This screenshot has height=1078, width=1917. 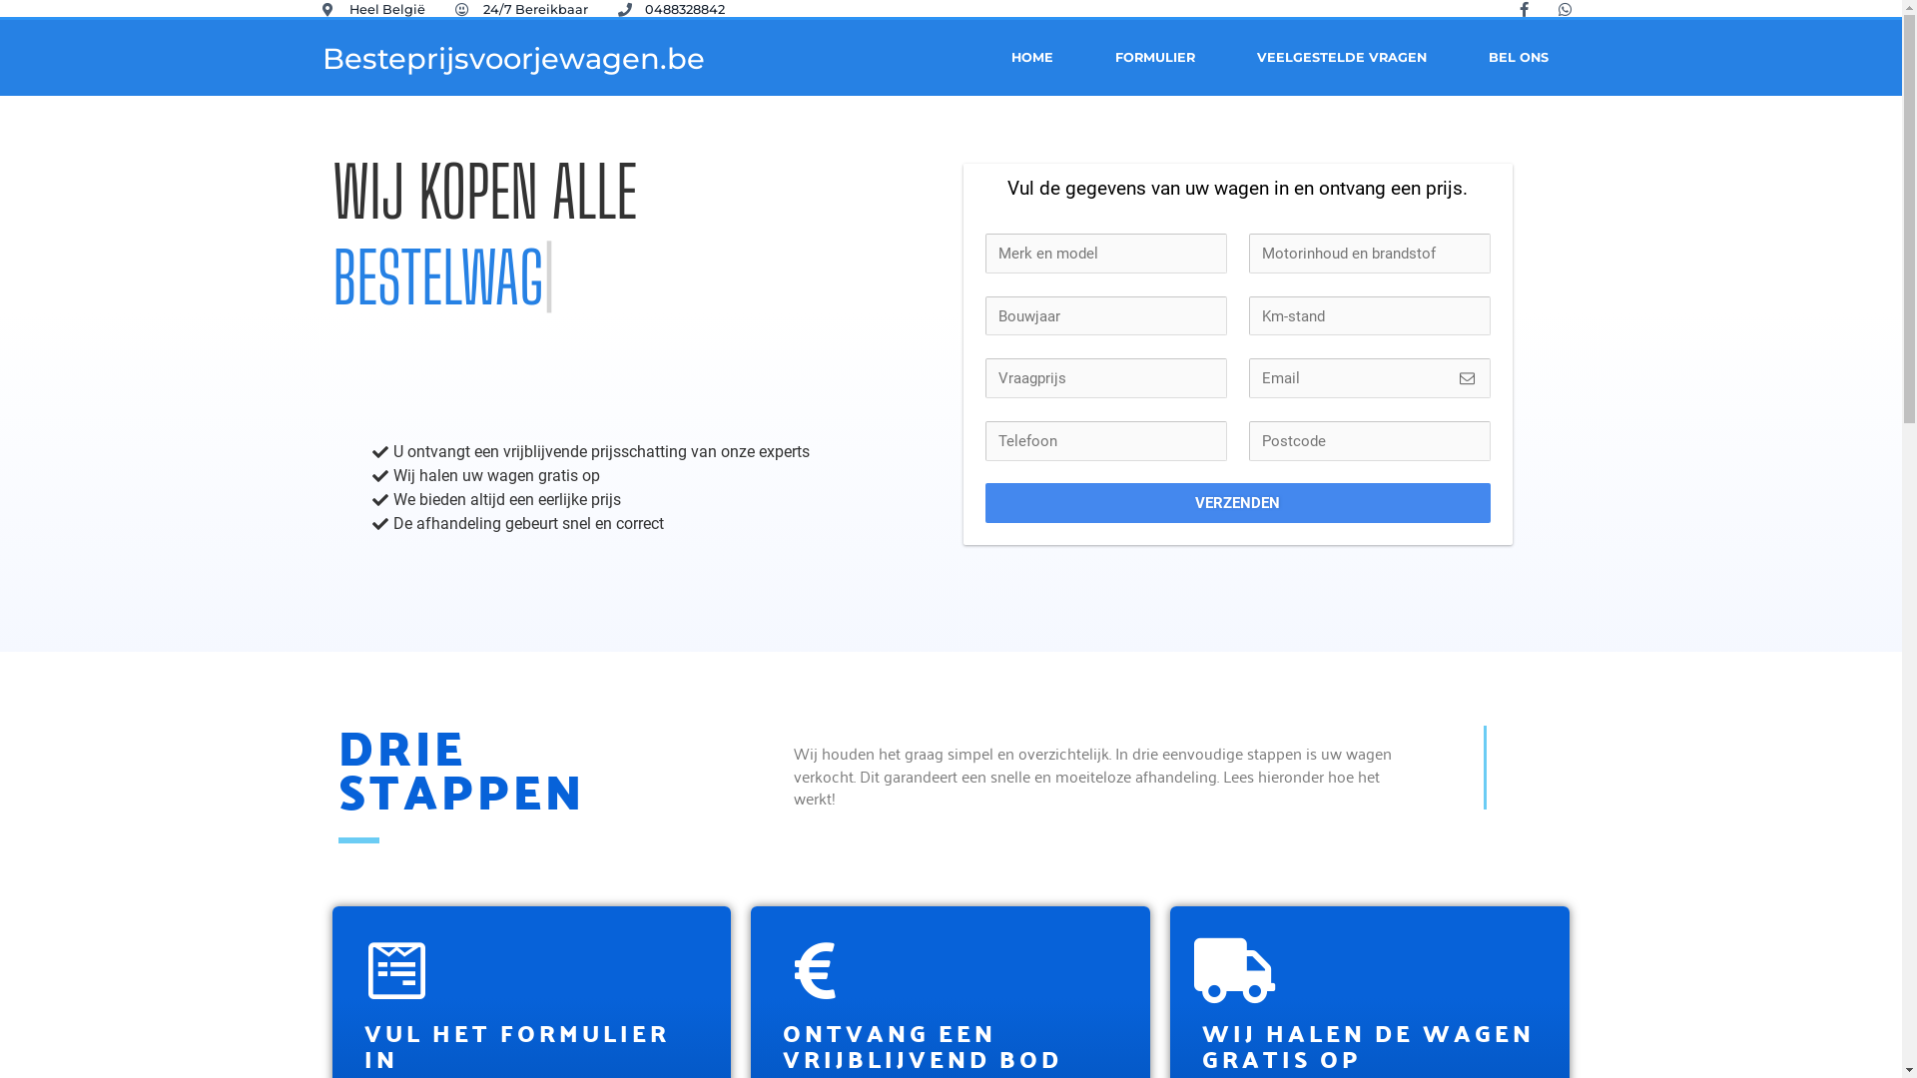 I want to click on BEL ONS, so click(x=1519, y=58).